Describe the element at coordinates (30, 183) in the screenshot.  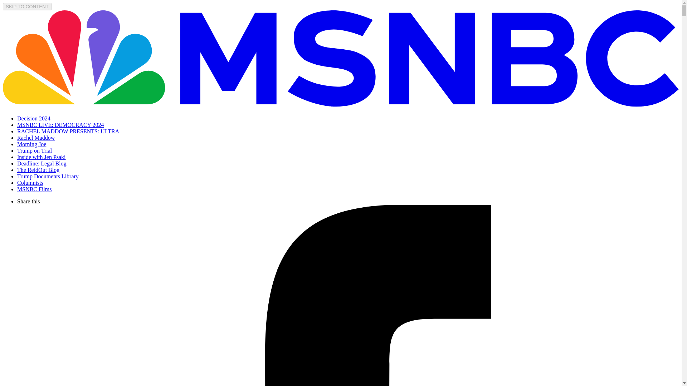
I see `Columnists` at that location.